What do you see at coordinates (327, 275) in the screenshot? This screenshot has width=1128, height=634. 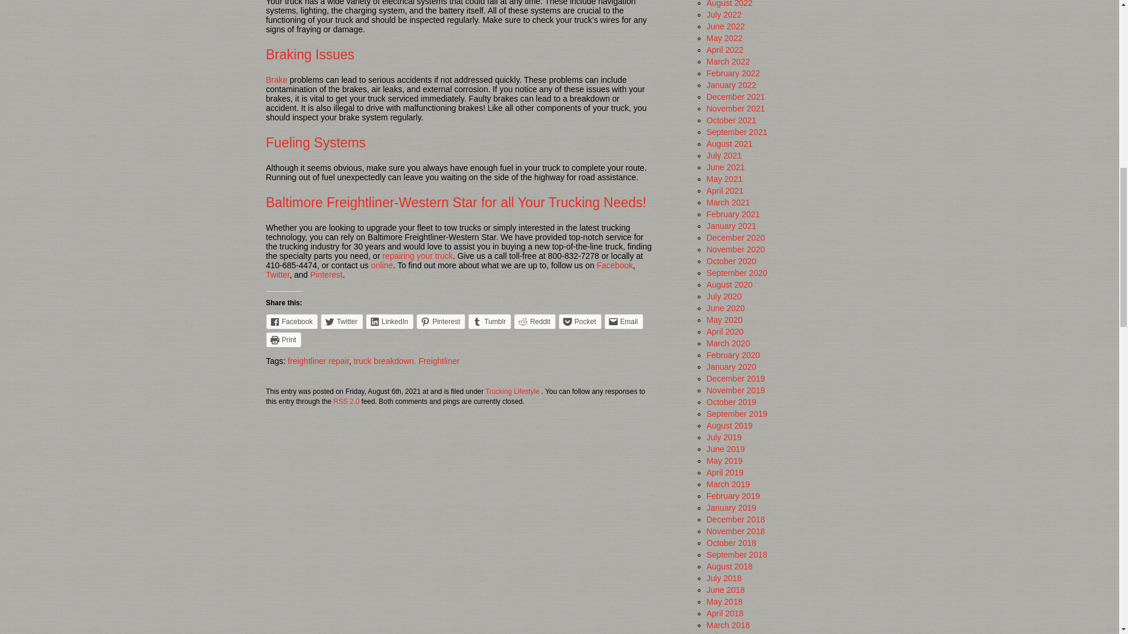 I see `Pinterest` at bounding box center [327, 275].